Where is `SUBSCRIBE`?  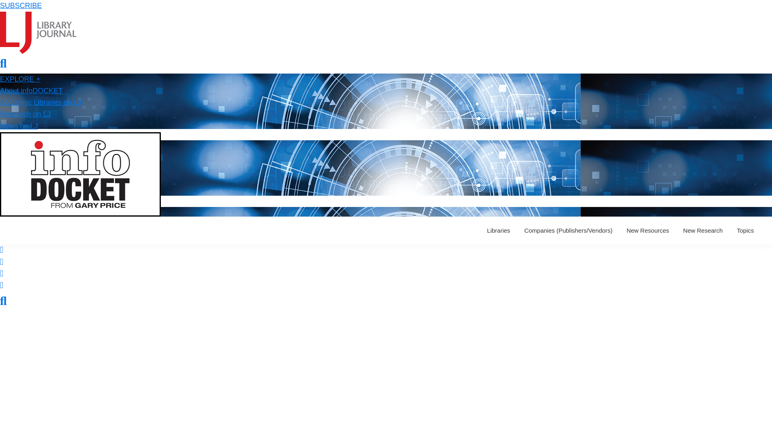 SUBSCRIBE is located at coordinates (21, 6).